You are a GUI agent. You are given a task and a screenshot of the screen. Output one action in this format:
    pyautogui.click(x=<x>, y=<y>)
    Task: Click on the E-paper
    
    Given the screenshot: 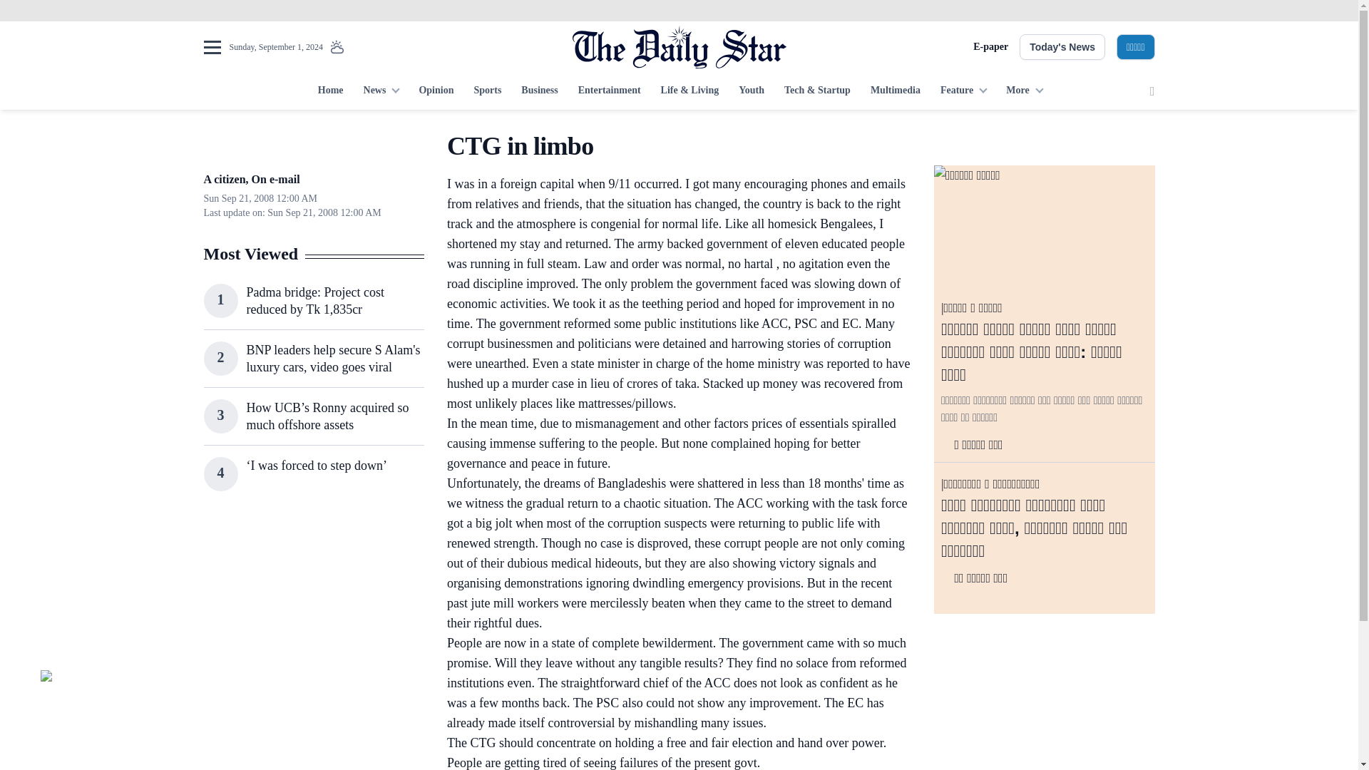 What is the action you would take?
    pyautogui.click(x=990, y=47)
    